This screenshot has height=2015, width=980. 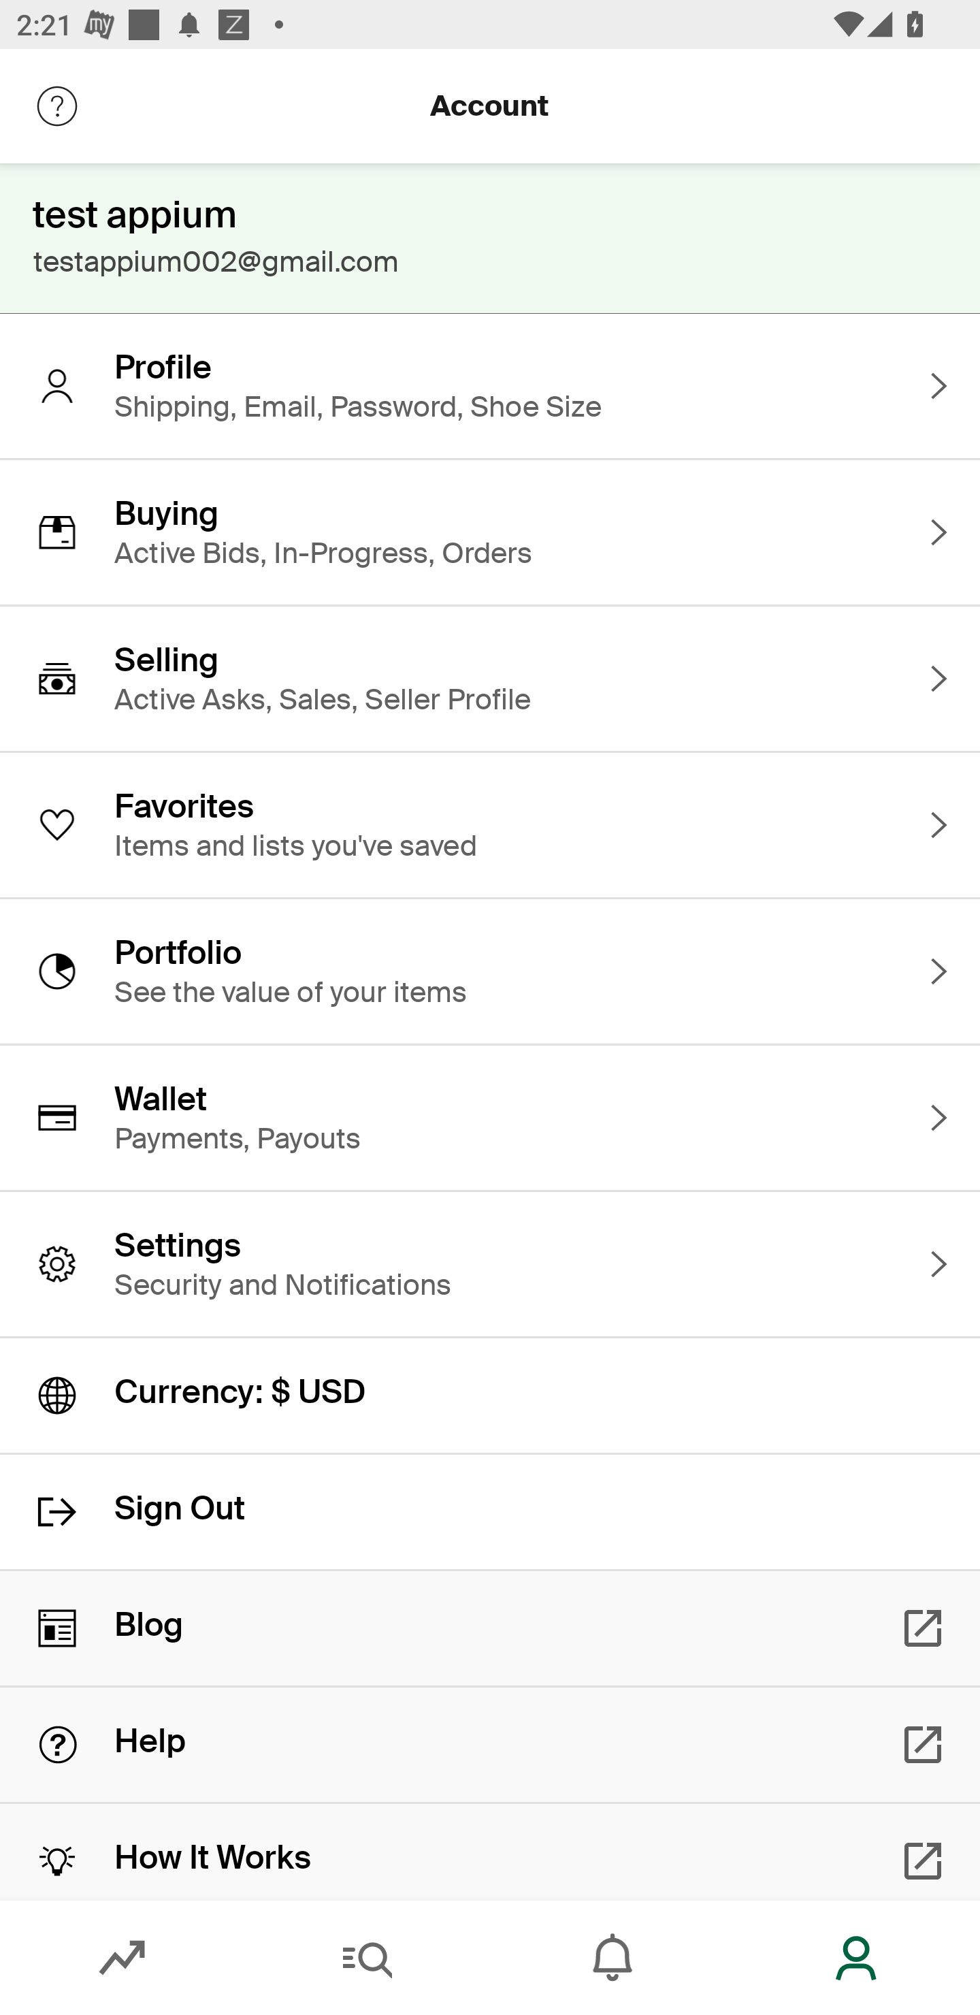 I want to click on How It Works, so click(x=490, y=1852).